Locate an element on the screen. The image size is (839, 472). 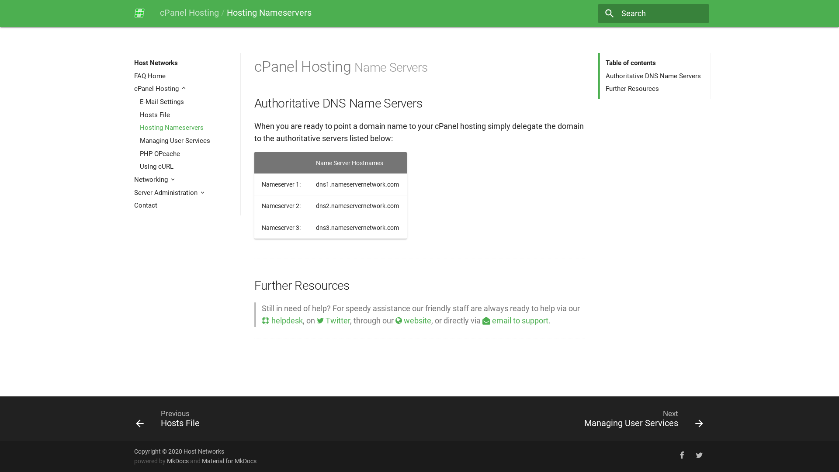
E-Mail Settings is located at coordinates (187, 102).